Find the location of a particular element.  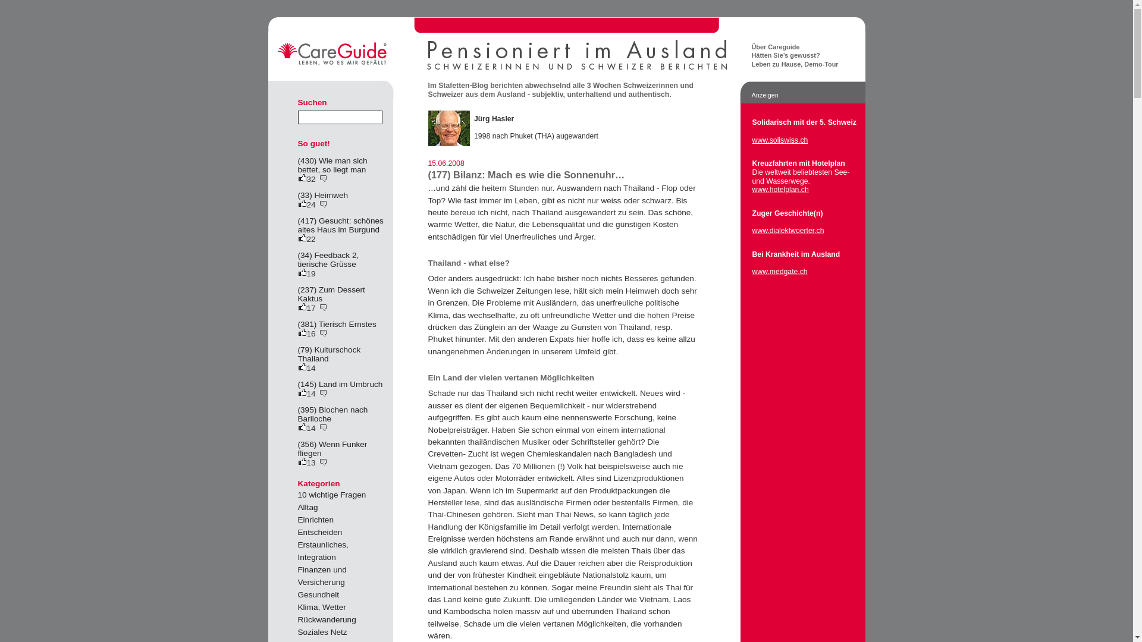

(79) Kulturschock Thailand is located at coordinates (329, 354).